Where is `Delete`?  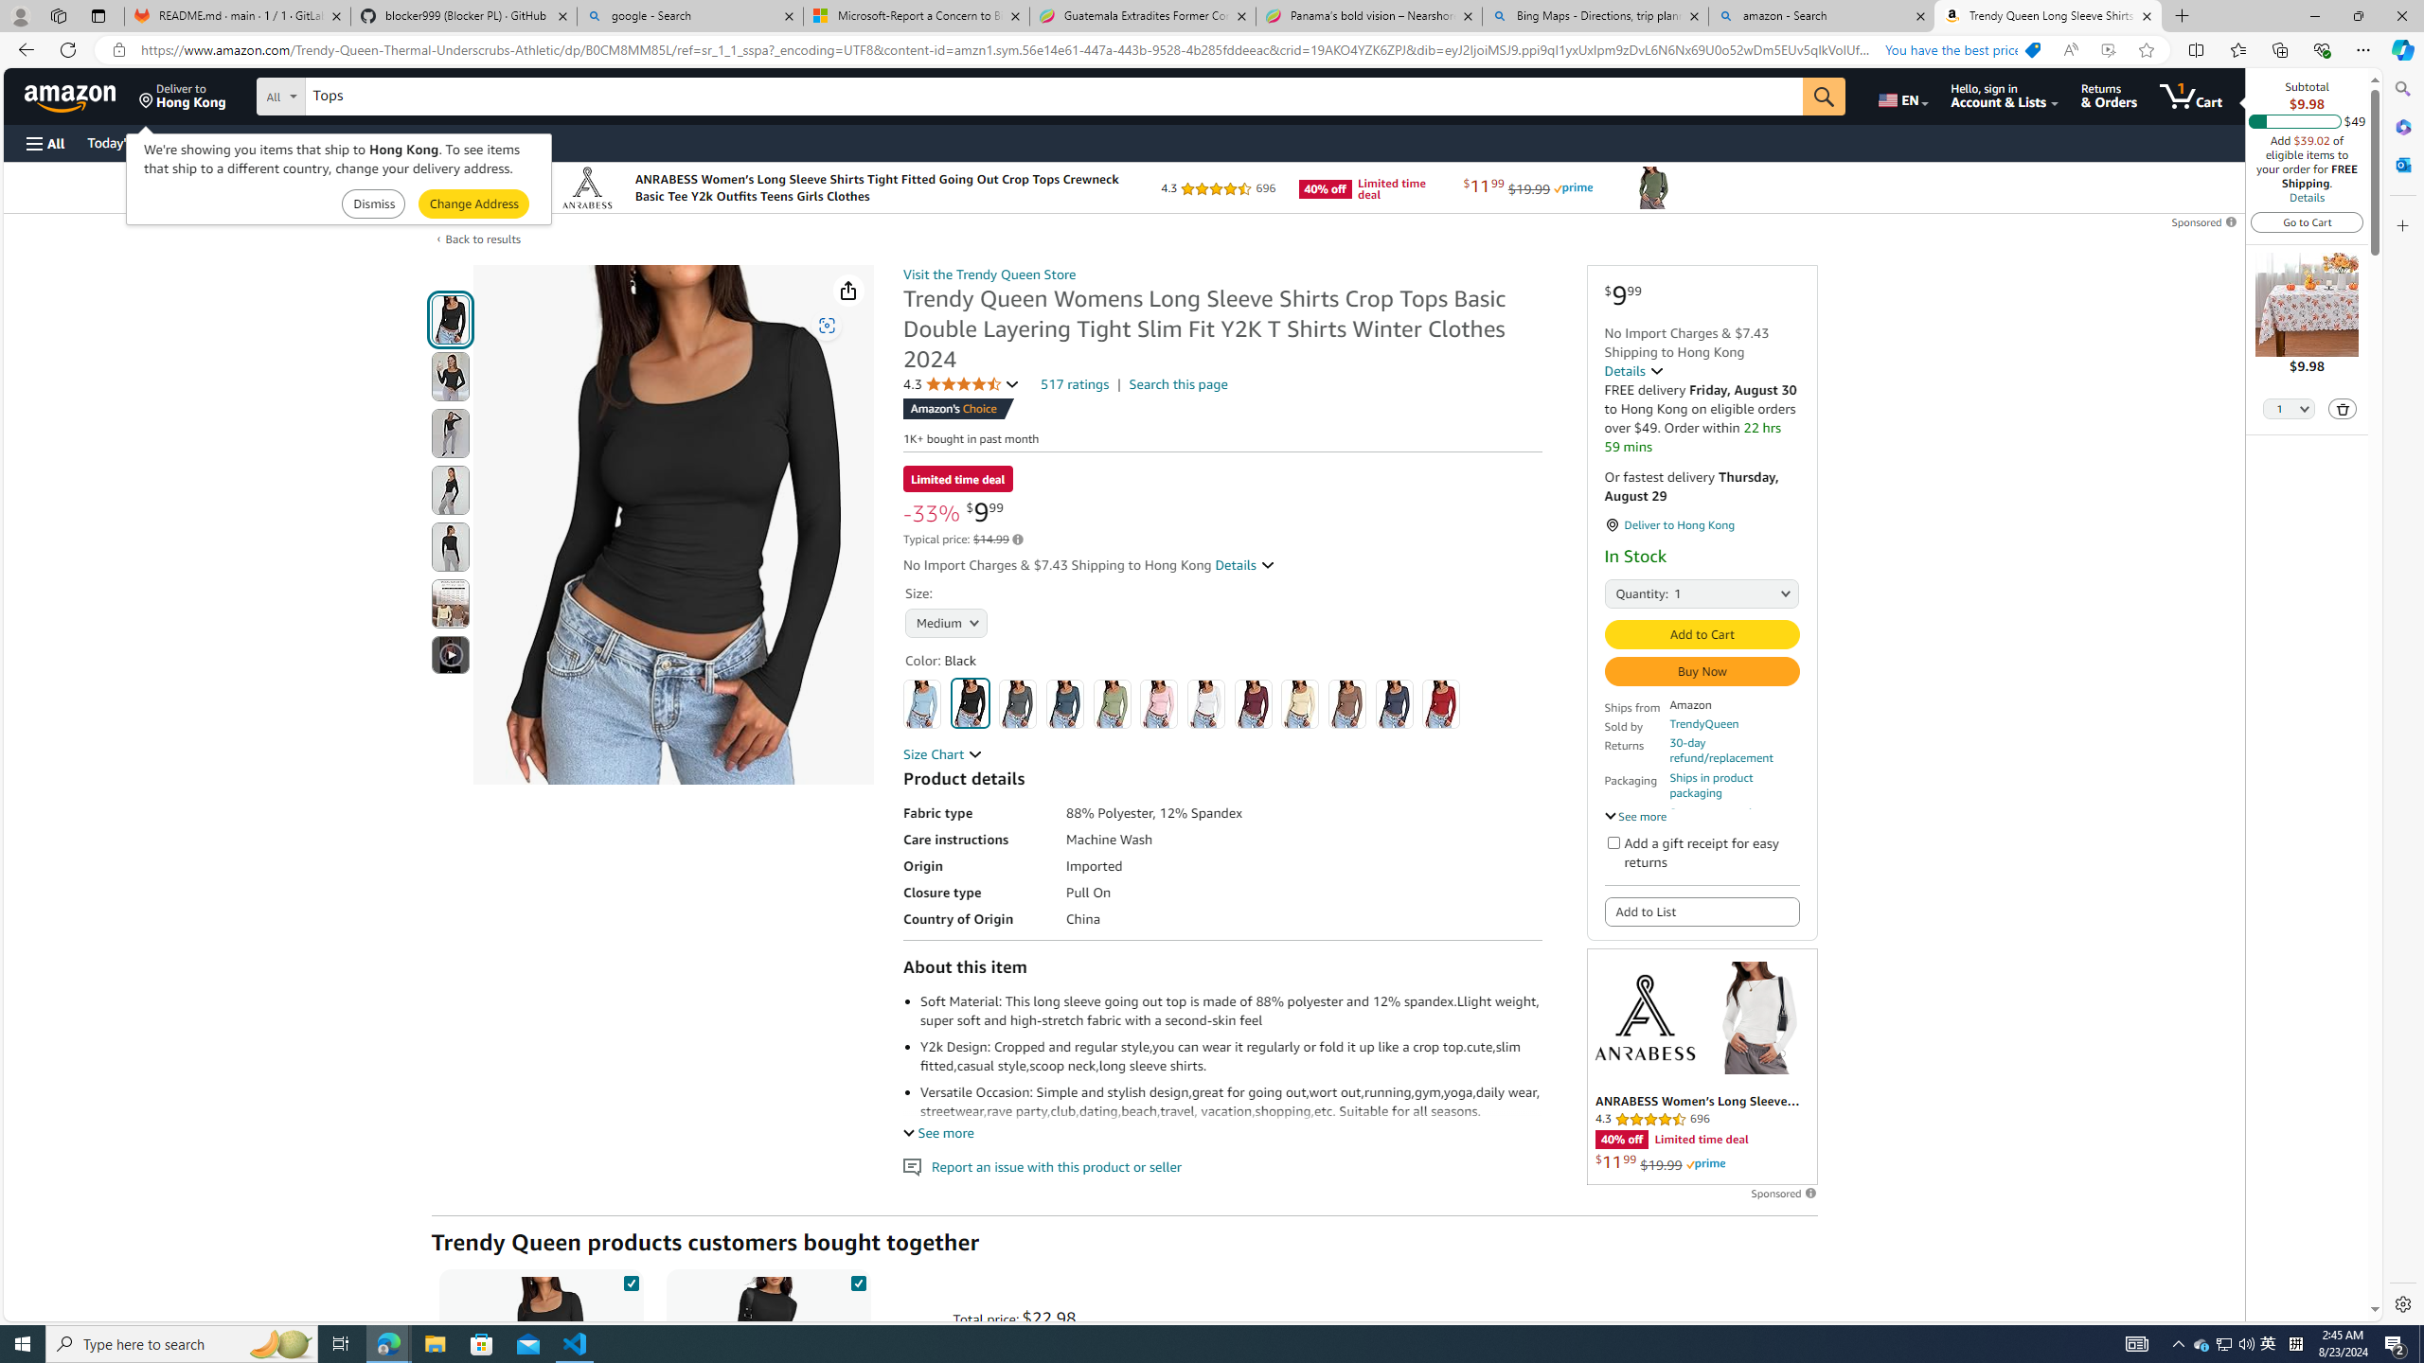 Delete is located at coordinates (2344, 409).